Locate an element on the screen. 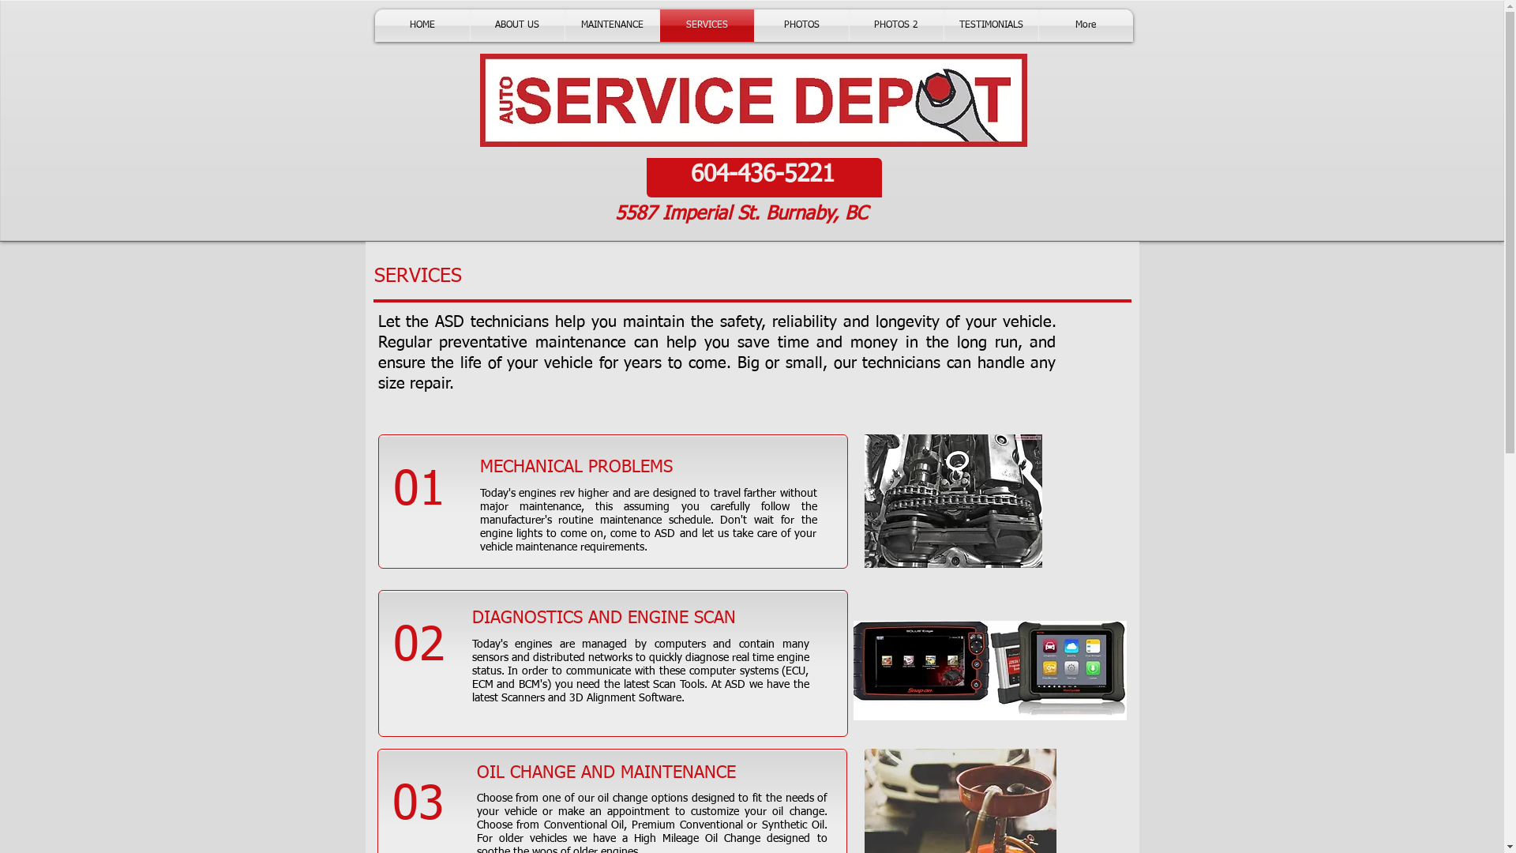 Image resolution: width=1516 pixels, height=853 pixels. PHOTOS 2 is located at coordinates (897, 25).